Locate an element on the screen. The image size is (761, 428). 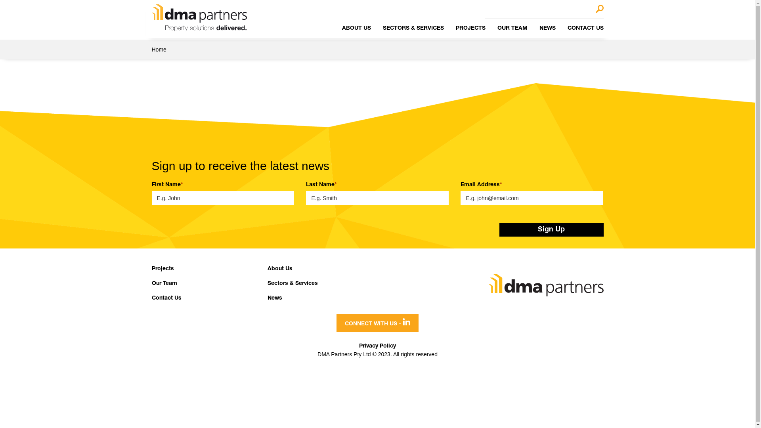
Home is located at coordinates (159, 50).